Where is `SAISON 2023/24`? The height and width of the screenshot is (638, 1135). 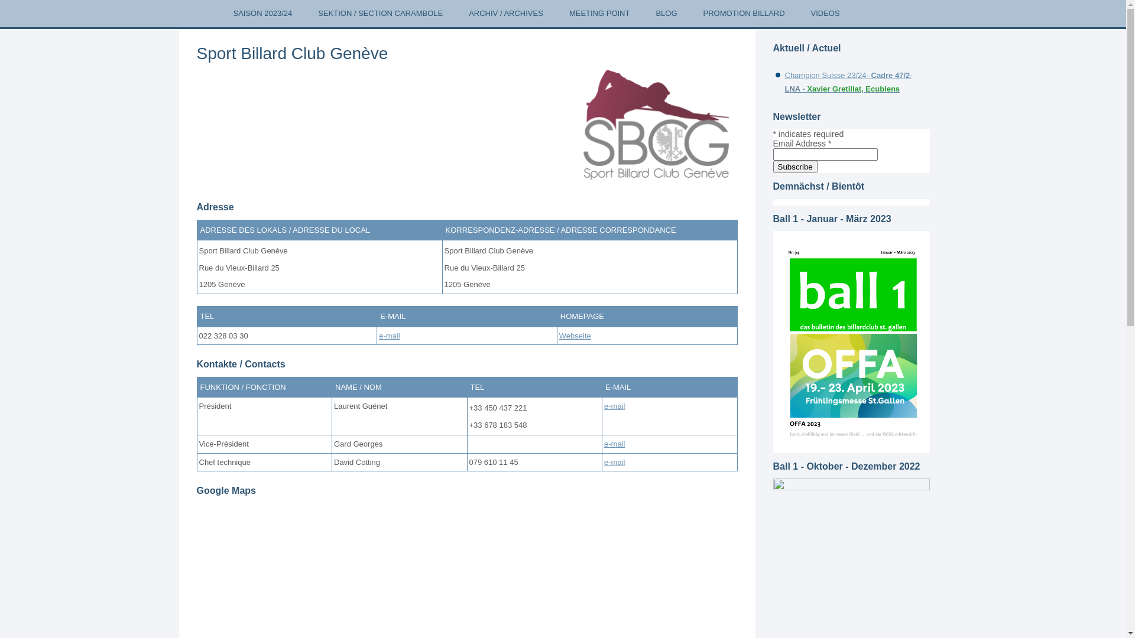 SAISON 2023/24 is located at coordinates (262, 14).